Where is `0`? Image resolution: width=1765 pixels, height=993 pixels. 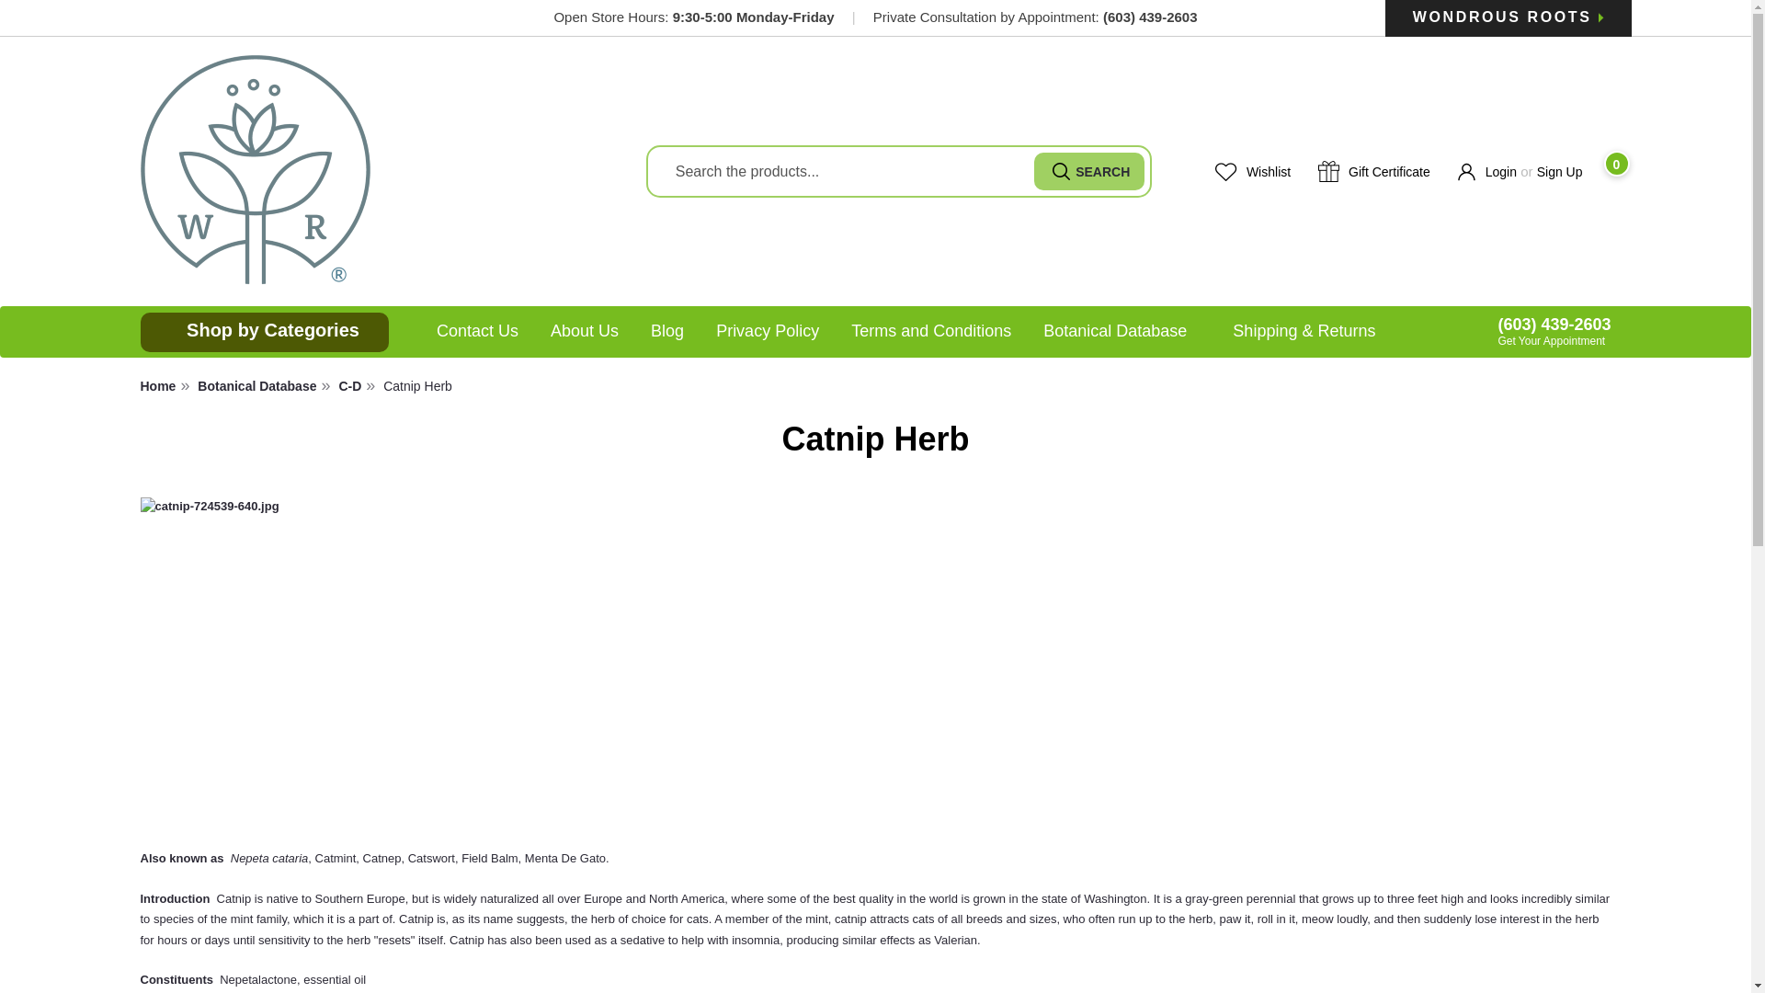 0 is located at coordinates (1605, 171).